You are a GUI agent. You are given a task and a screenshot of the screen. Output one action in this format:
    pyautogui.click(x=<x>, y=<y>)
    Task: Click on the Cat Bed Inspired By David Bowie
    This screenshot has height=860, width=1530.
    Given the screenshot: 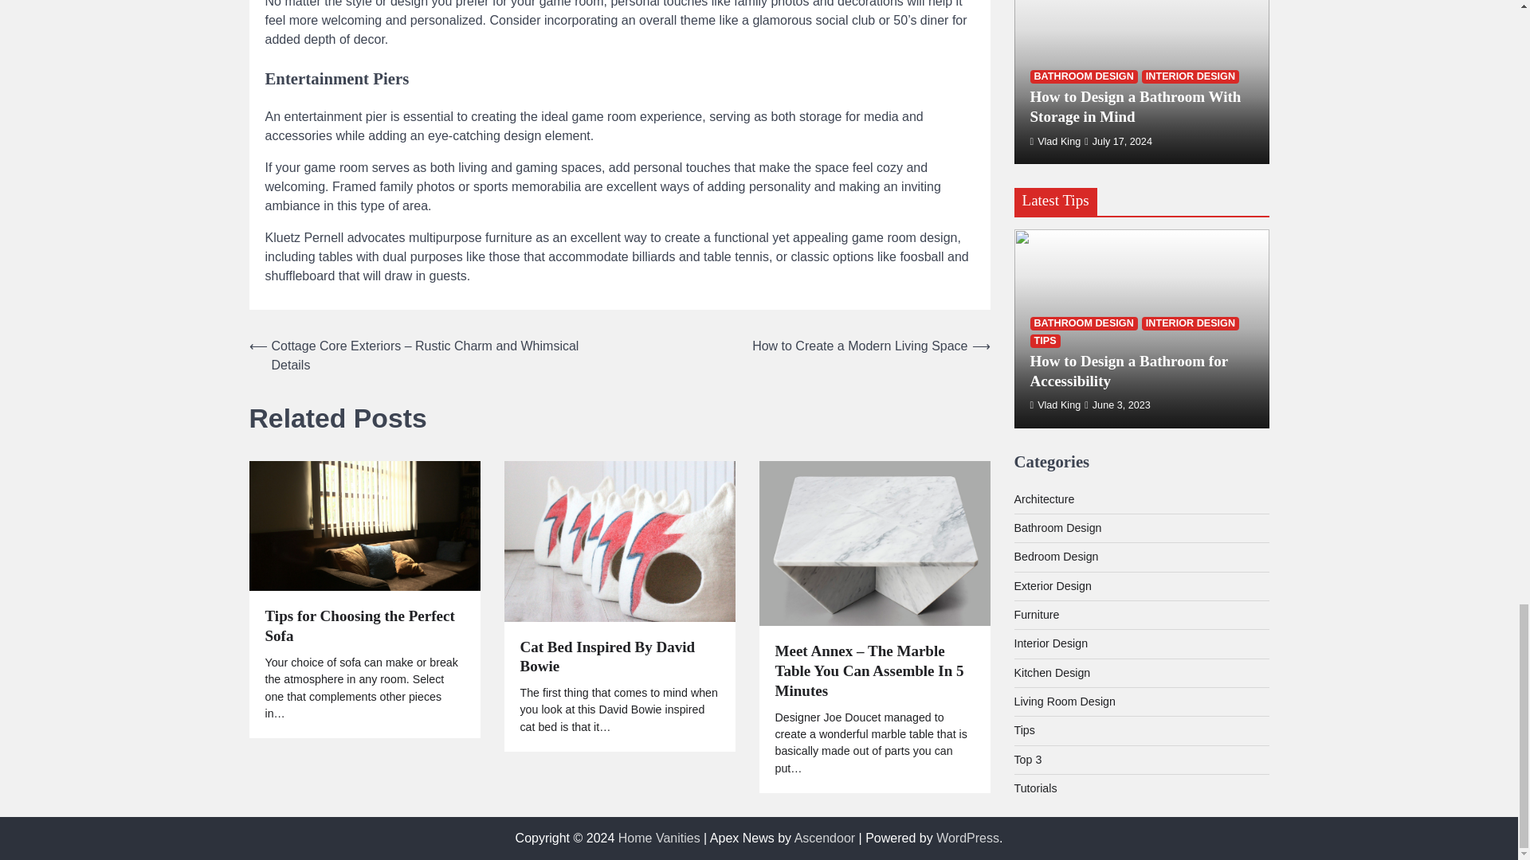 What is the action you would take?
    pyautogui.click(x=619, y=658)
    